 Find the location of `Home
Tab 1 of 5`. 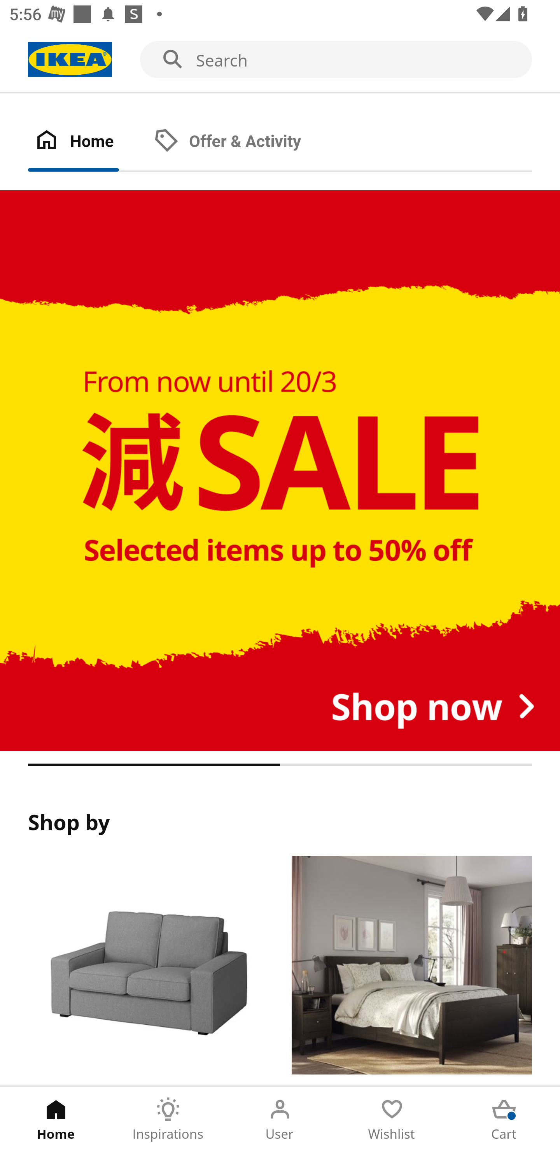

Home
Tab 1 of 5 is located at coordinates (56, 1119).